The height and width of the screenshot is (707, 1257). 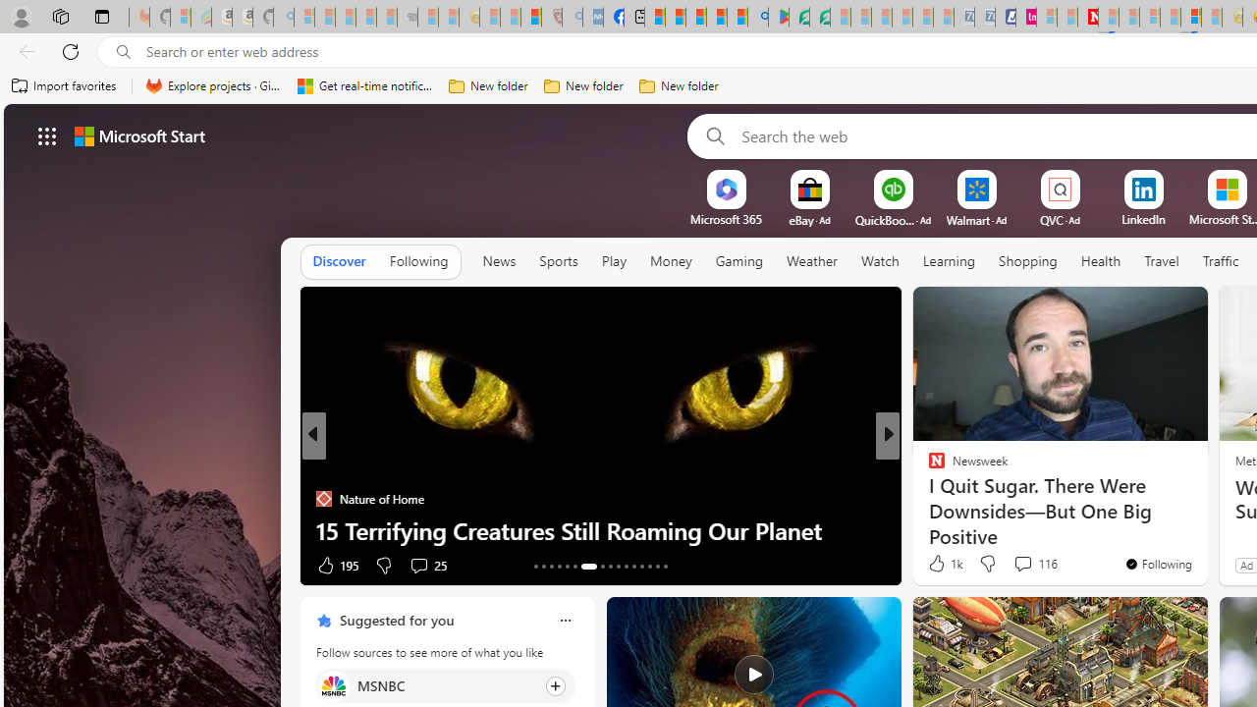 What do you see at coordinates (1101, 262) in the screenshot?
I see `Health` at bounding box center [1101, 262].